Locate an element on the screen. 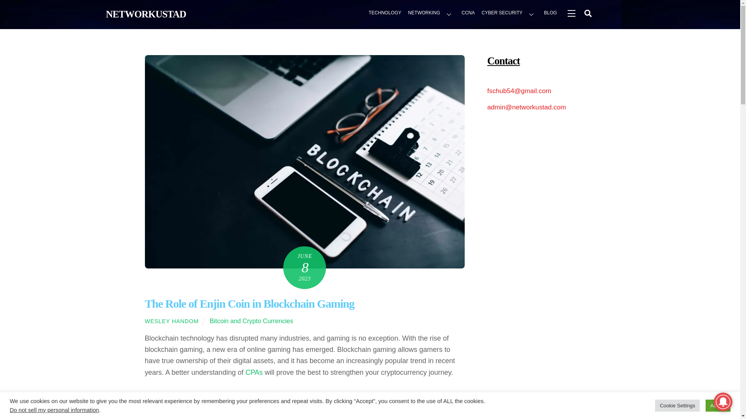 Image resolution: width=746 pixels, height=419 pixels. WESLEY HANDOM is located at coordinates (171, 321).